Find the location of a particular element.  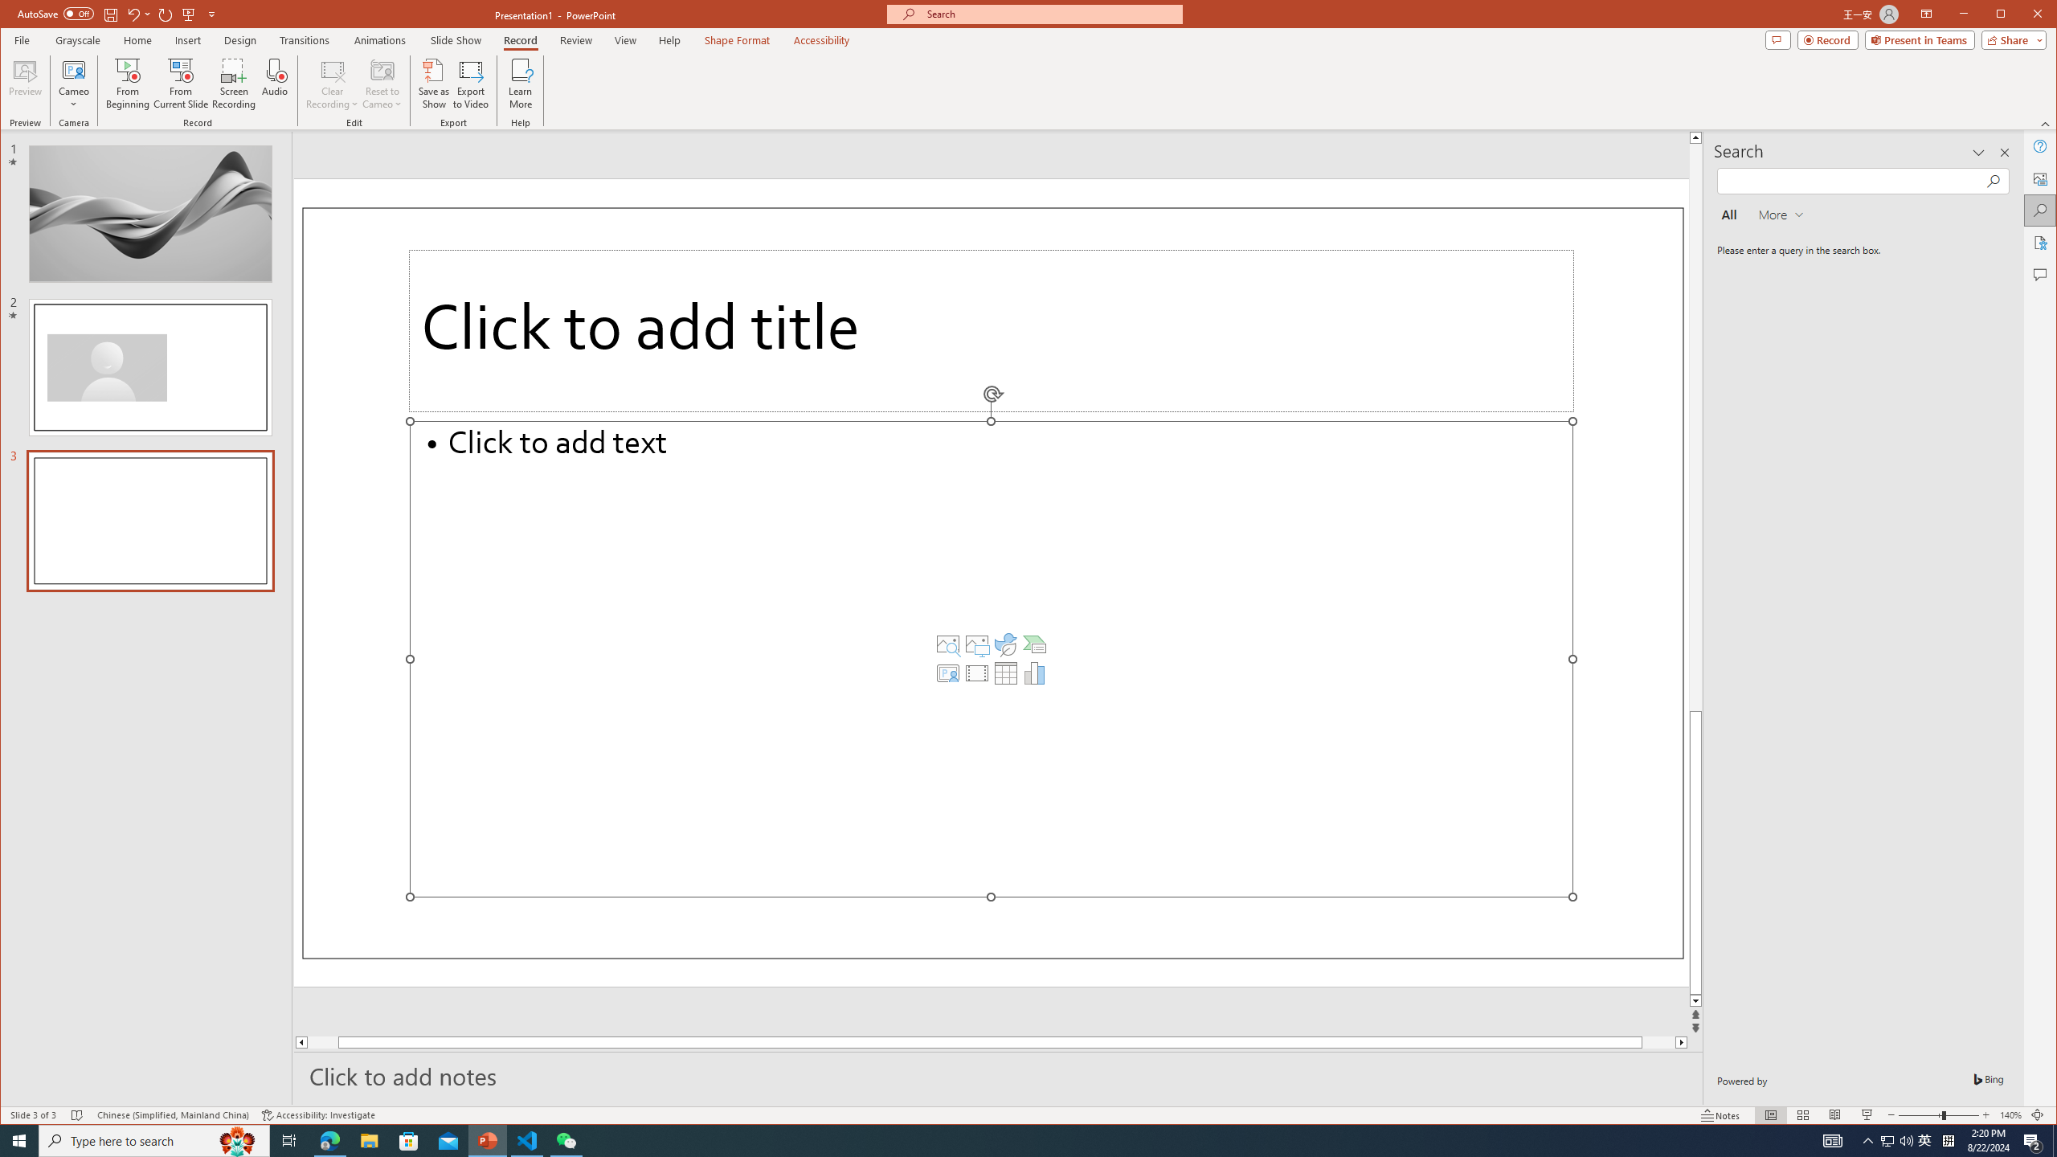

Insert Cameo is located at coordinates (948, 673).